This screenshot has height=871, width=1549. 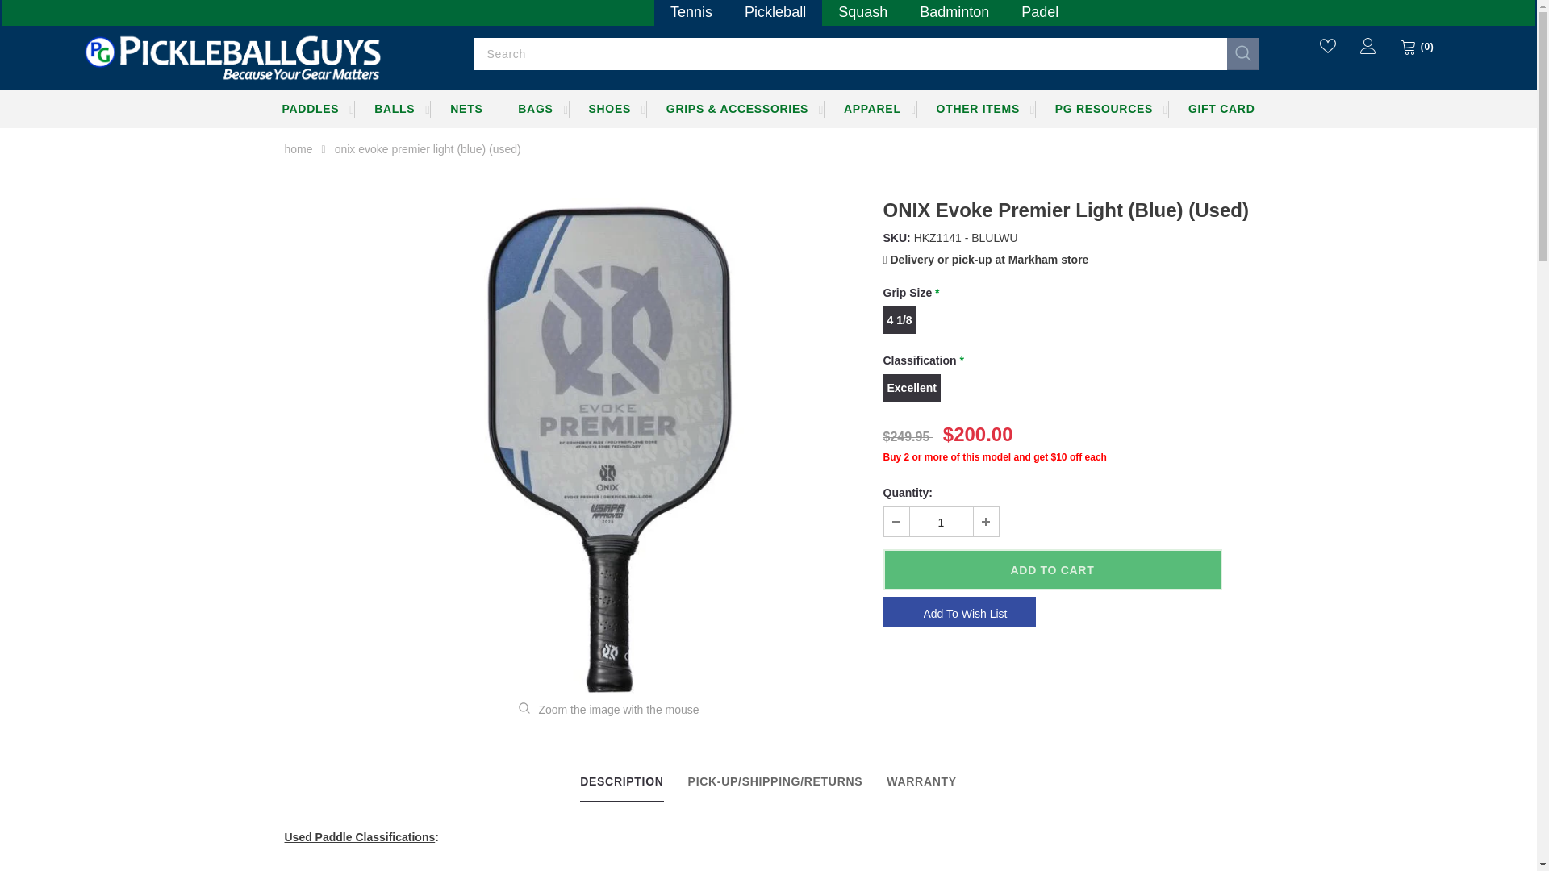 What do you see at coordinates (1052, 569) in the screenshot?
I see `Add to Cart` at bounding box center [1052, 569].